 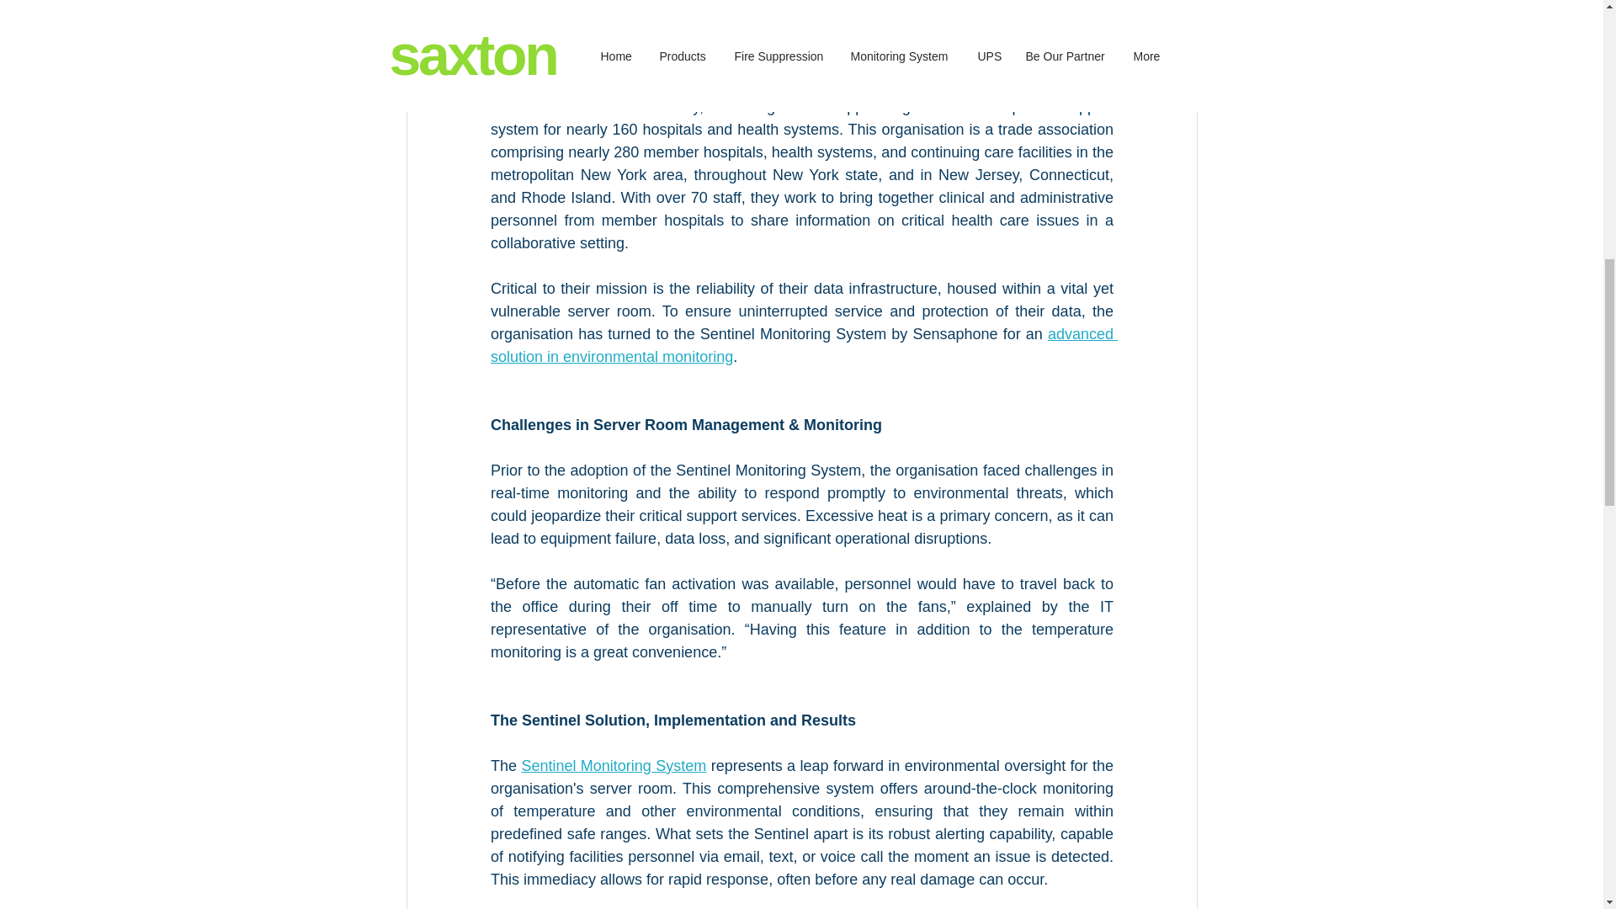 I want to click on Sentinel Monitoring System, so click(x=613, y=766).